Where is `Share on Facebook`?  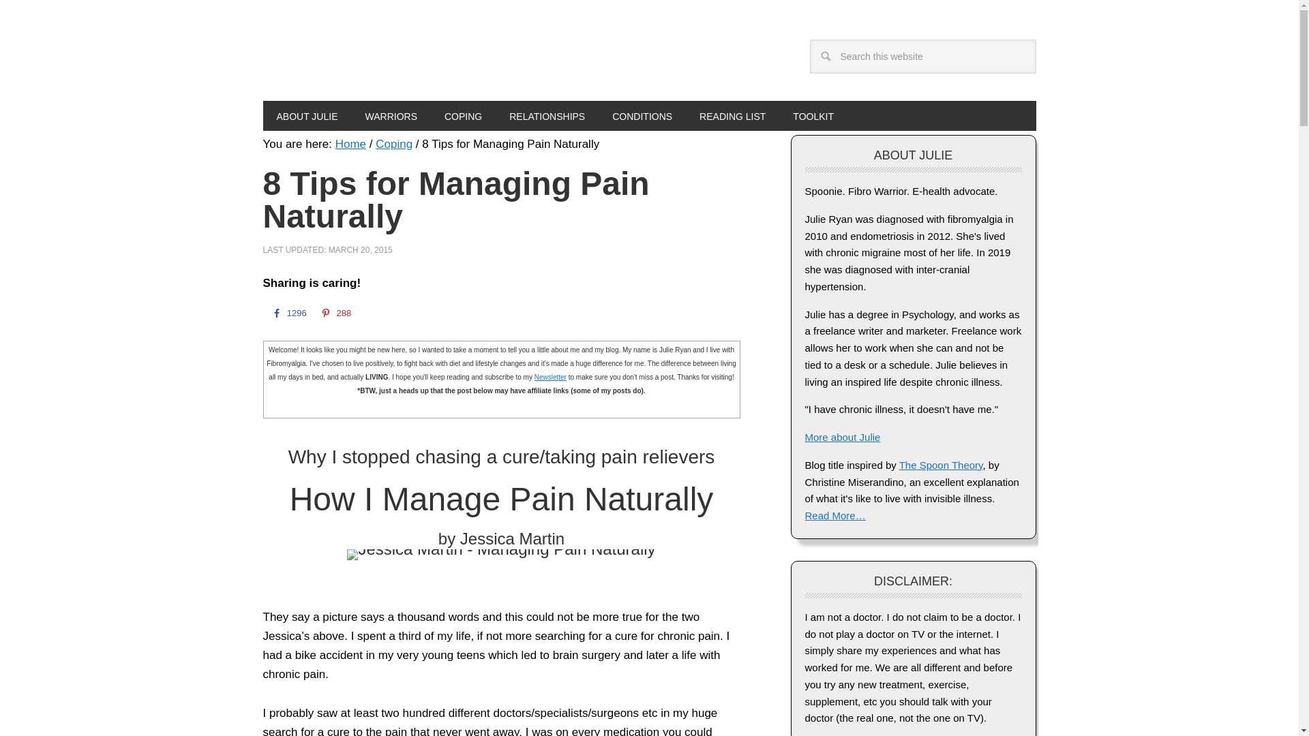
Share on Facebook is located at coordinates (288, 313).